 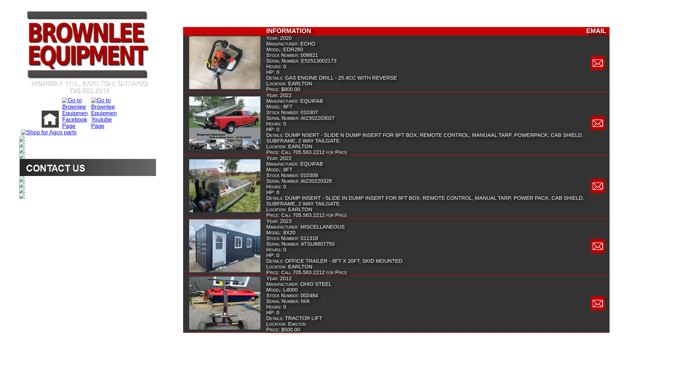 What do you see at coordinates (74, 126) in the screenshot?
I see `Brownlee Equipment Facebook Page` at bounding box center [74, 126].